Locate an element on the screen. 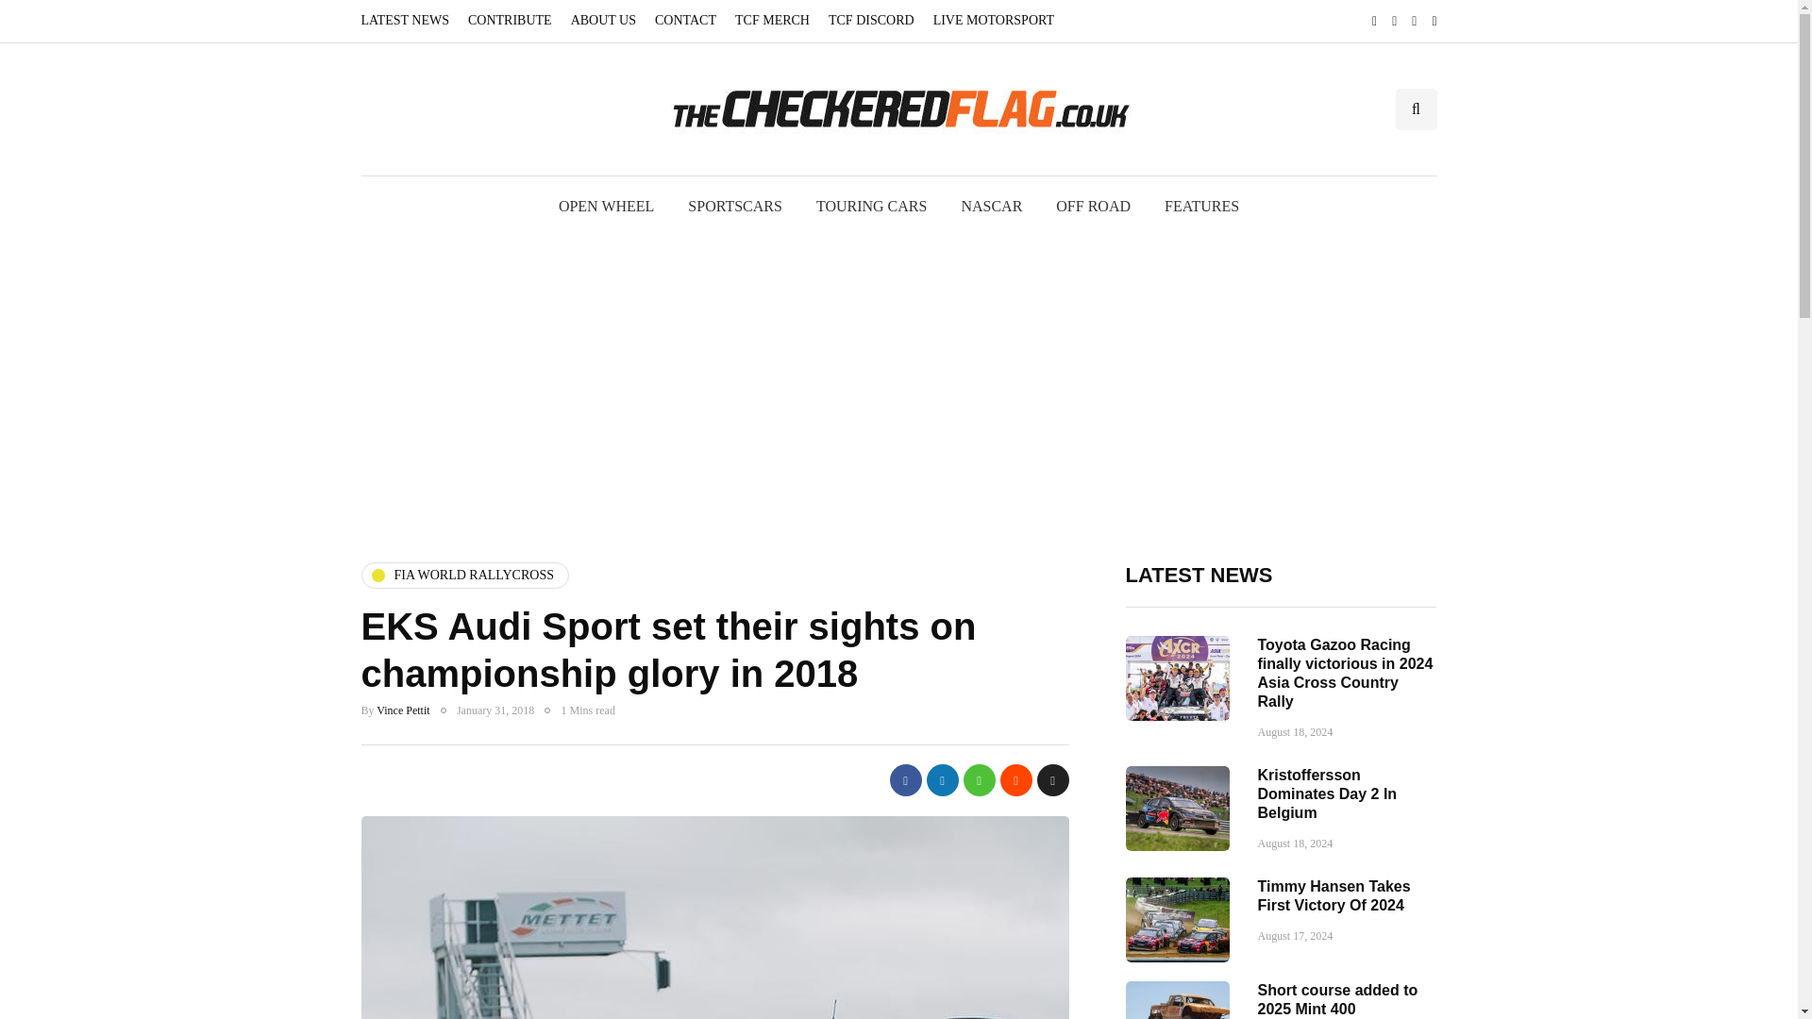 Image resolution: width=1812 pixels, height=1019 pixels. Posts by Vince Pettit is located at coordinates (403, 710).